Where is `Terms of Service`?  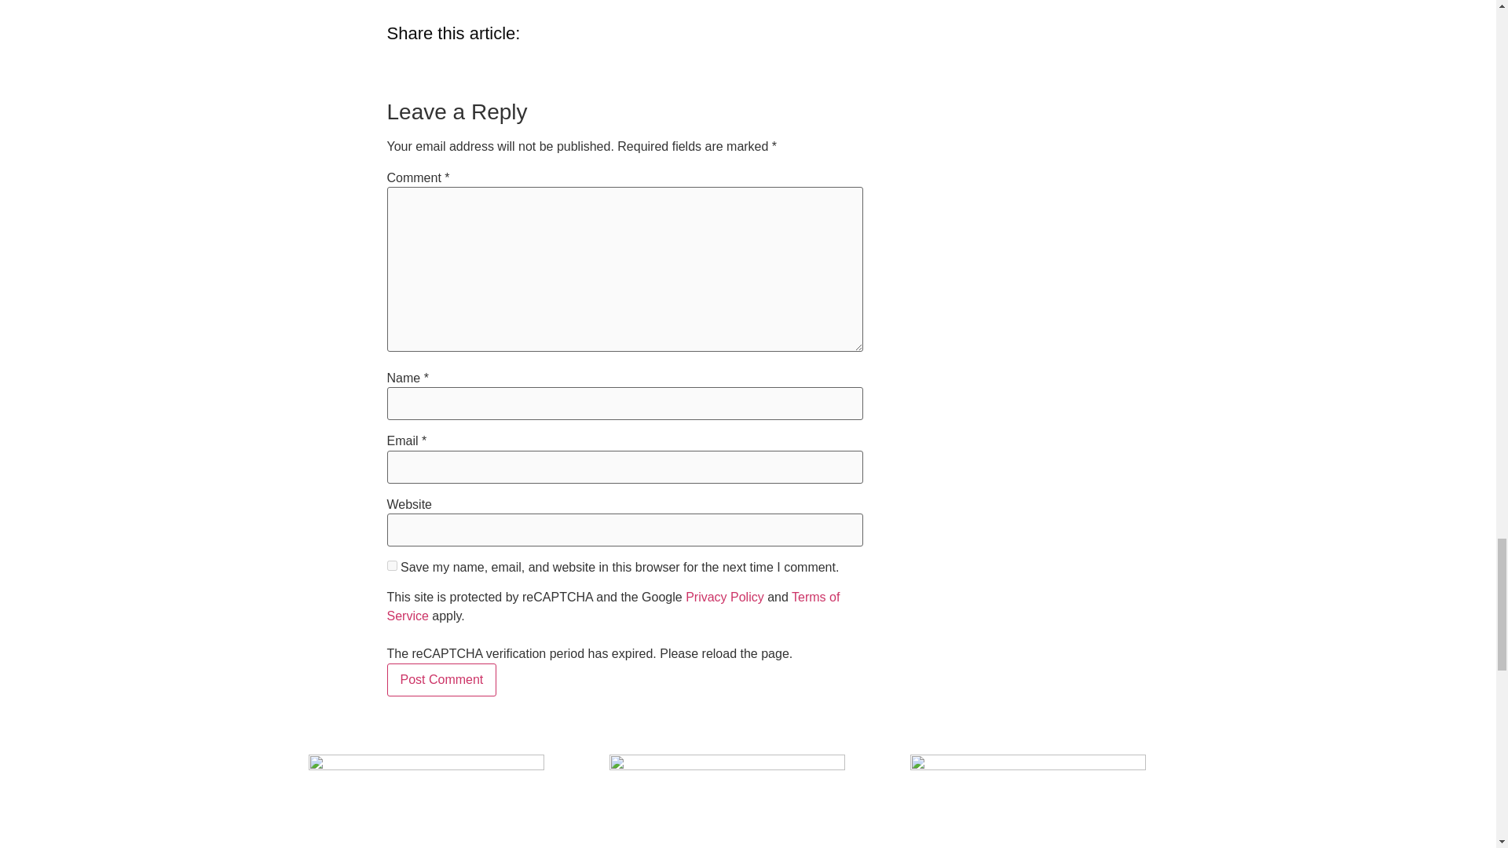 Terms of Service is located at coordinates (613, 606).